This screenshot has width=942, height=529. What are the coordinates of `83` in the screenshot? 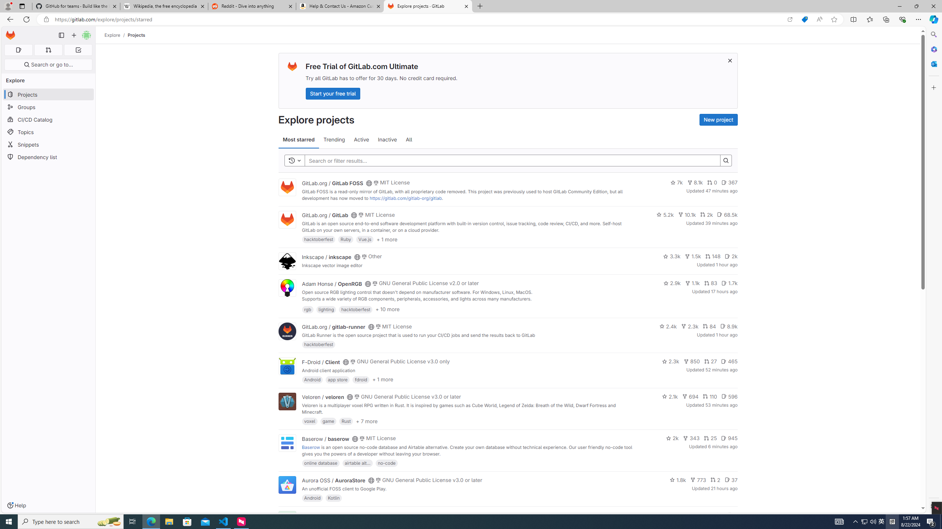 It's located at (711, 283).